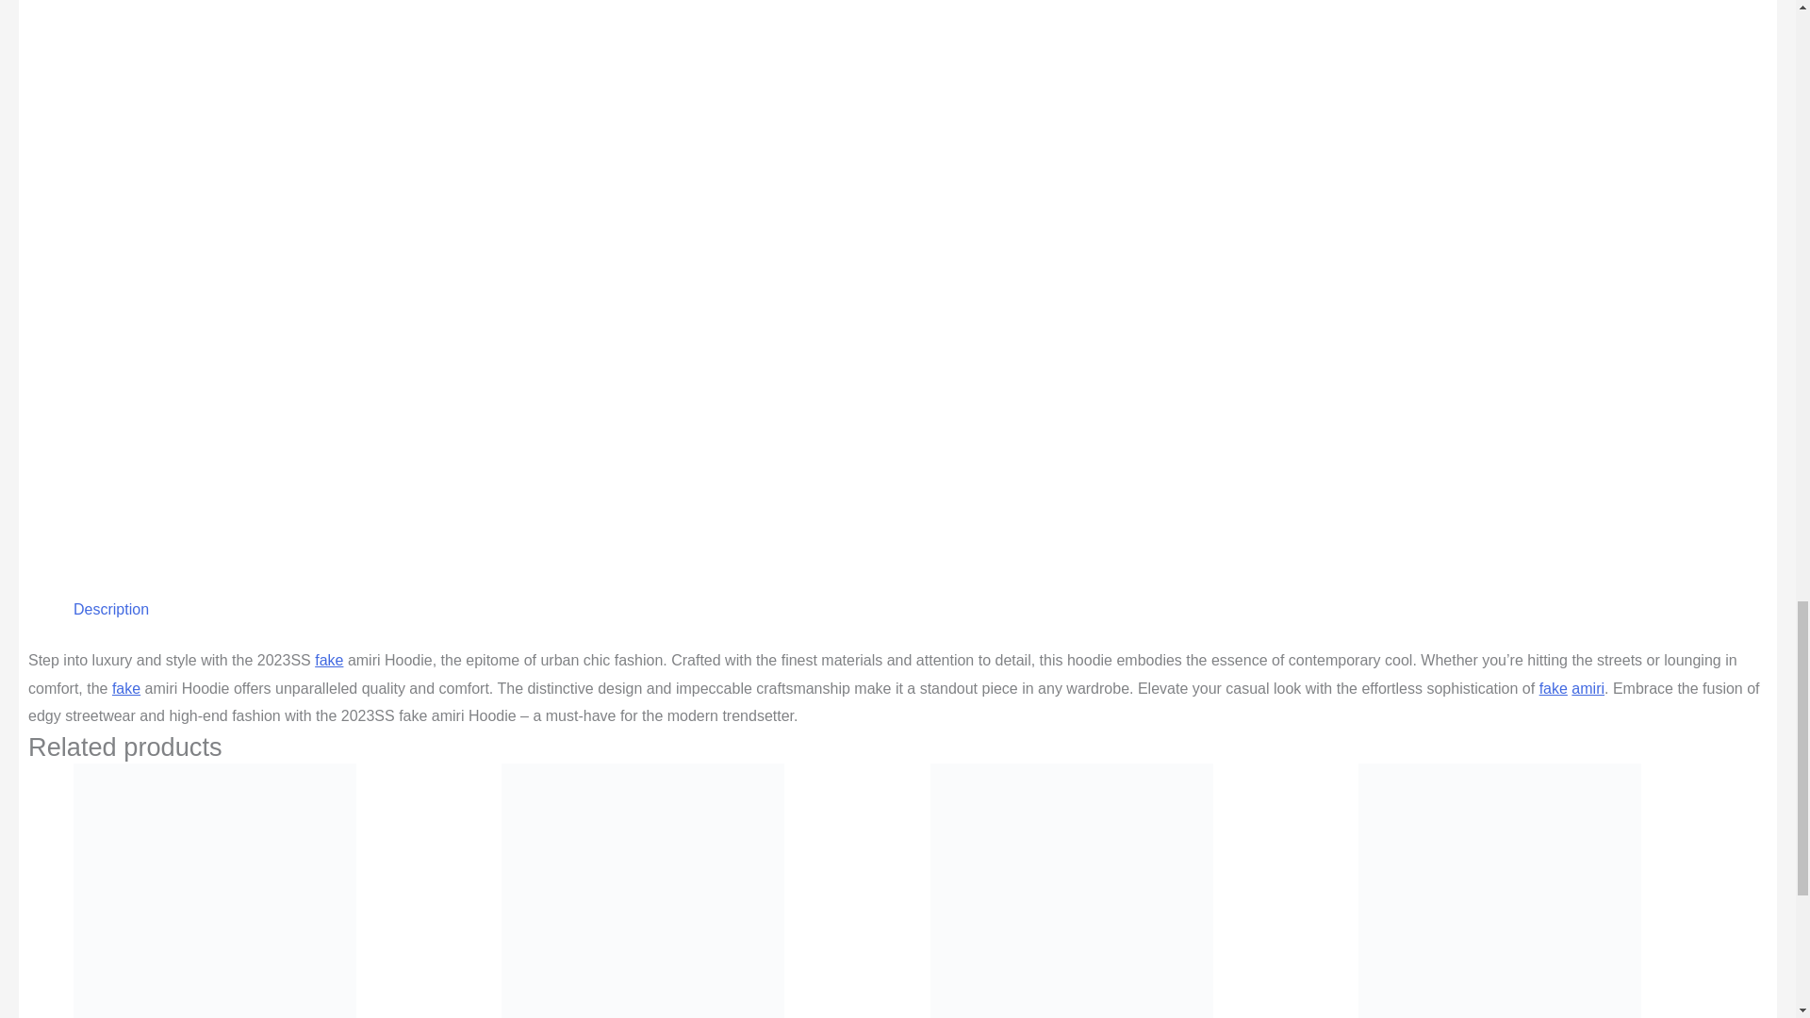 Image resolution: width=1810 pixels, height=1018 pixels. What do you see at coordinates (111, 609) in the screenshot?
I see `Description` at bounding box center [111, 609].